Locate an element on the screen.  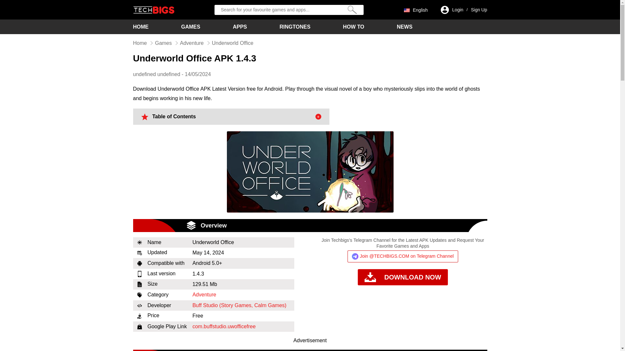
Login is located at coordinates (457, 10).